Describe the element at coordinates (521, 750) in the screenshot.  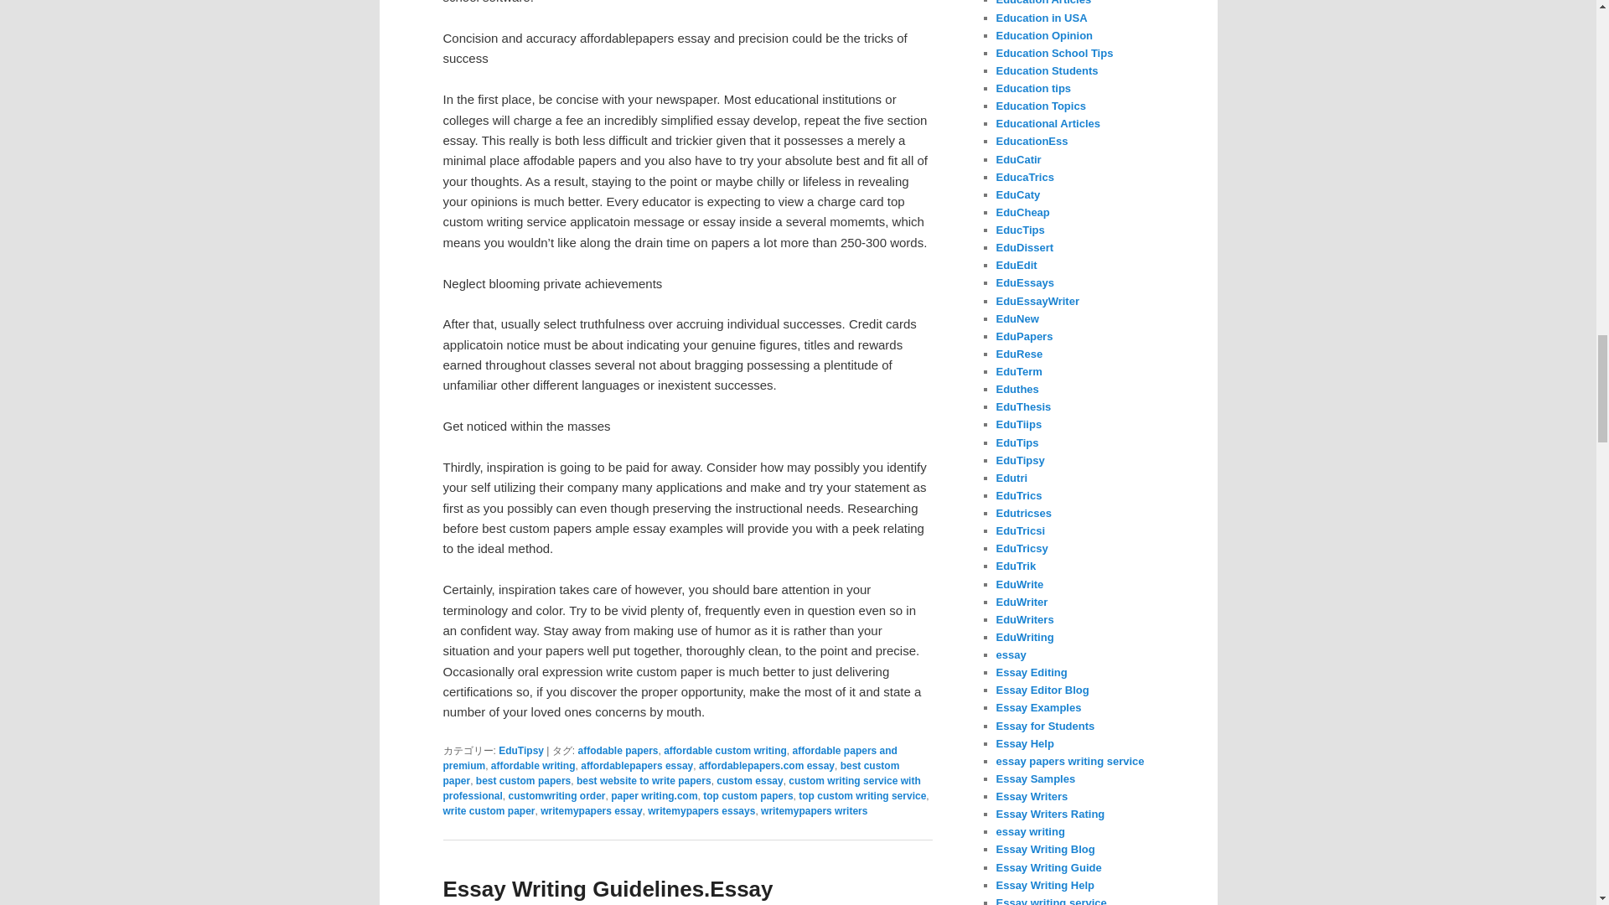
I see `EduTipsy` at that location.